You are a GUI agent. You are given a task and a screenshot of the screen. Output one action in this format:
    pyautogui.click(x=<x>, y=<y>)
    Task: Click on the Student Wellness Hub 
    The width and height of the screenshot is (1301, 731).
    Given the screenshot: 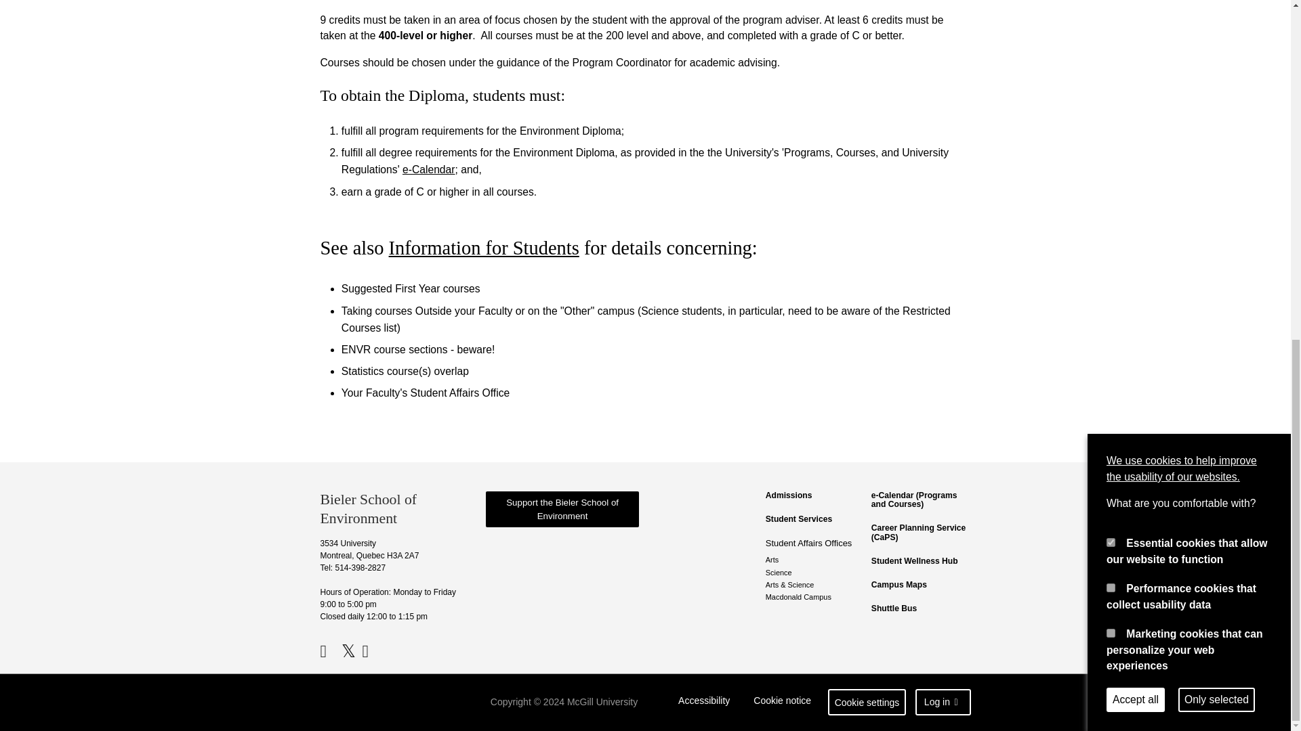 What is the action you would take?
    pyautogui.click(x=921, y=560)
    